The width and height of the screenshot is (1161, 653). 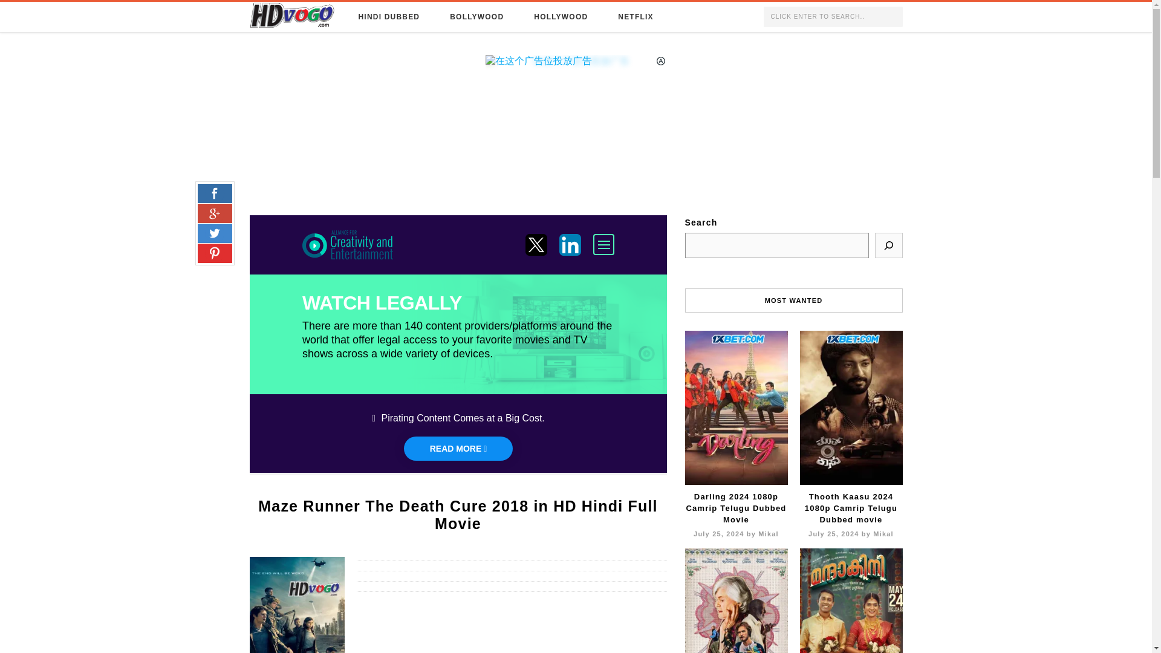 I want to click on Netflix, so click(x=635, y=17).